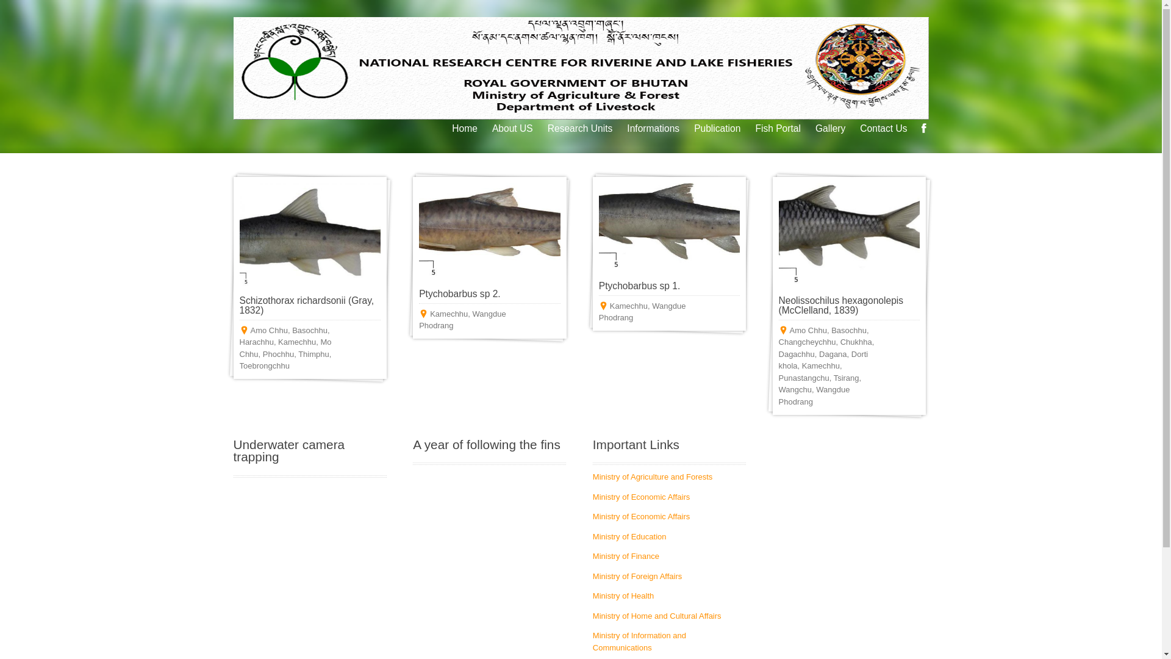 The width and height of the screenshot is (1171, 659). Describe the element at coordinates (256, 342) in the screenshot. I see `Harachhu` at that location.